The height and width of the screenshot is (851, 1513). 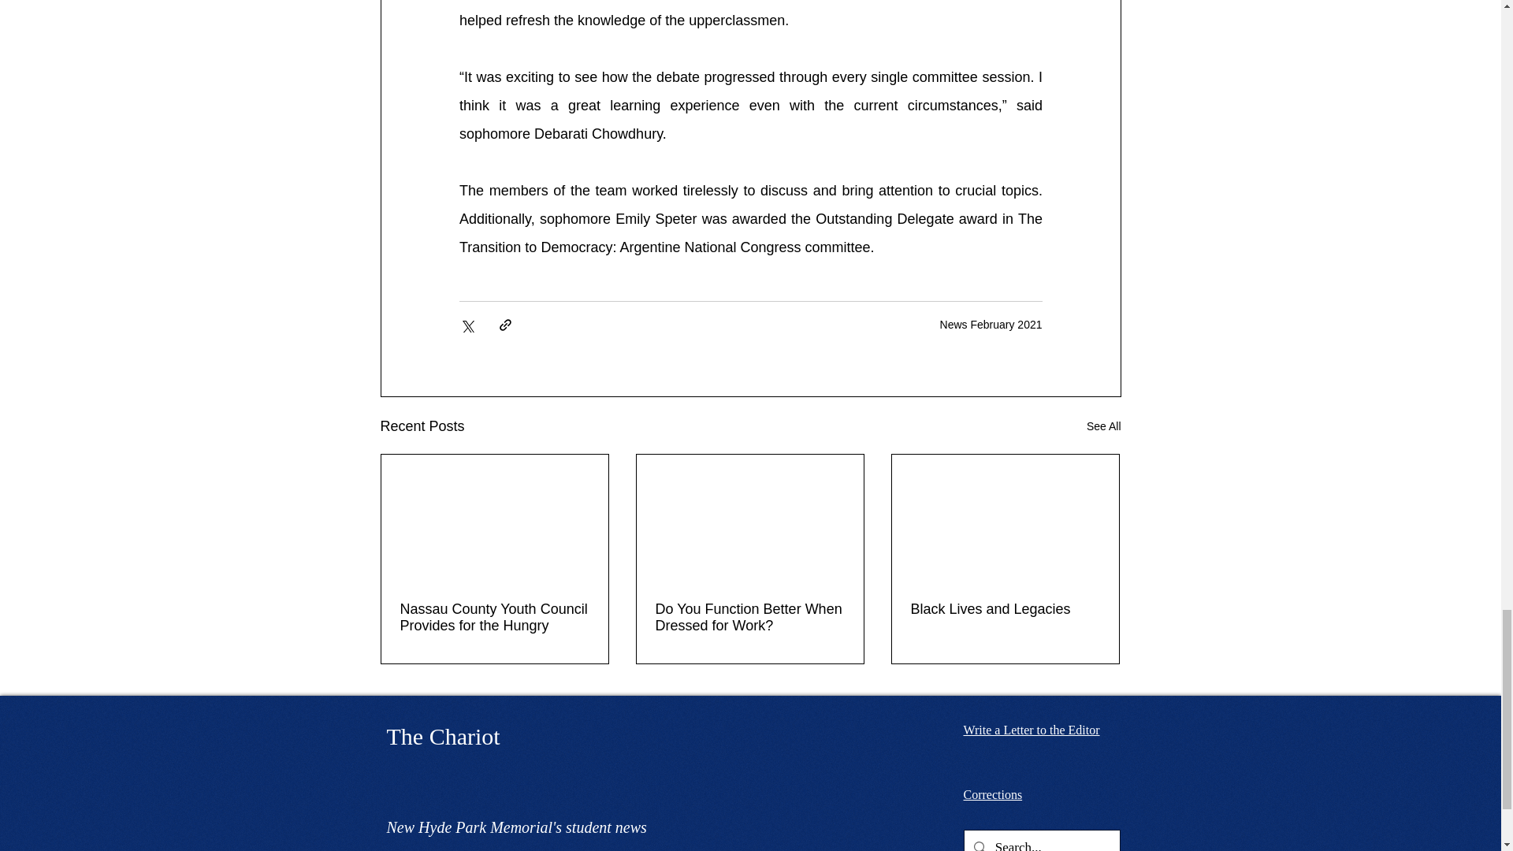 I want to click on Corrections, so click(x=992, y=794).